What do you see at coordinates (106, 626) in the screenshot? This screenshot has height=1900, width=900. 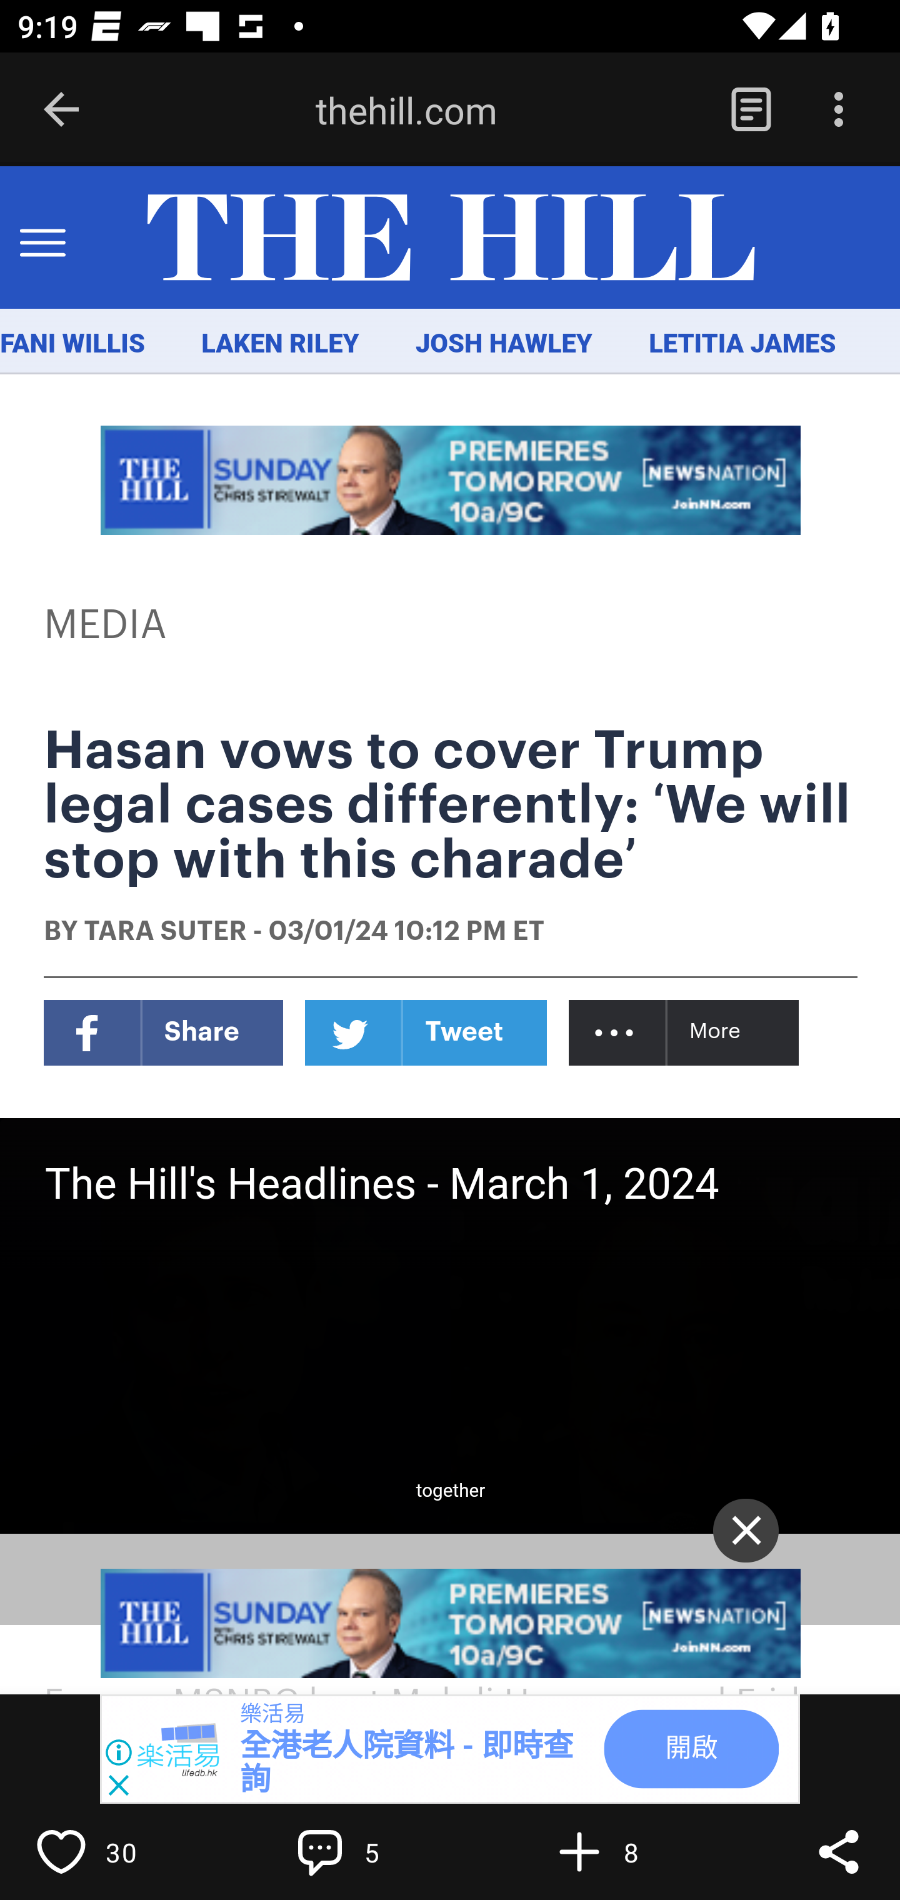 I see `MEDIA` at bounding box center [106, 626].